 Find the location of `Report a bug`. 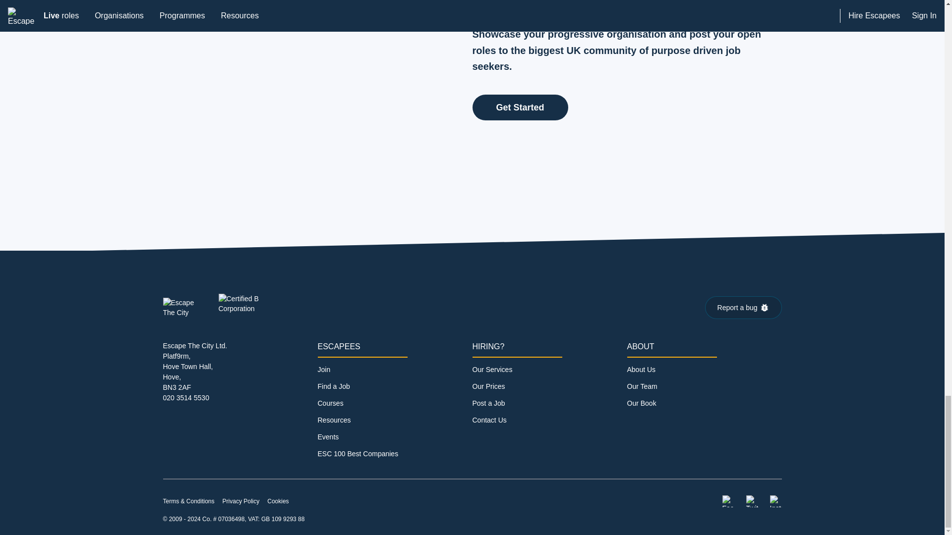

Report a bug is located at coordinates (743, 307).